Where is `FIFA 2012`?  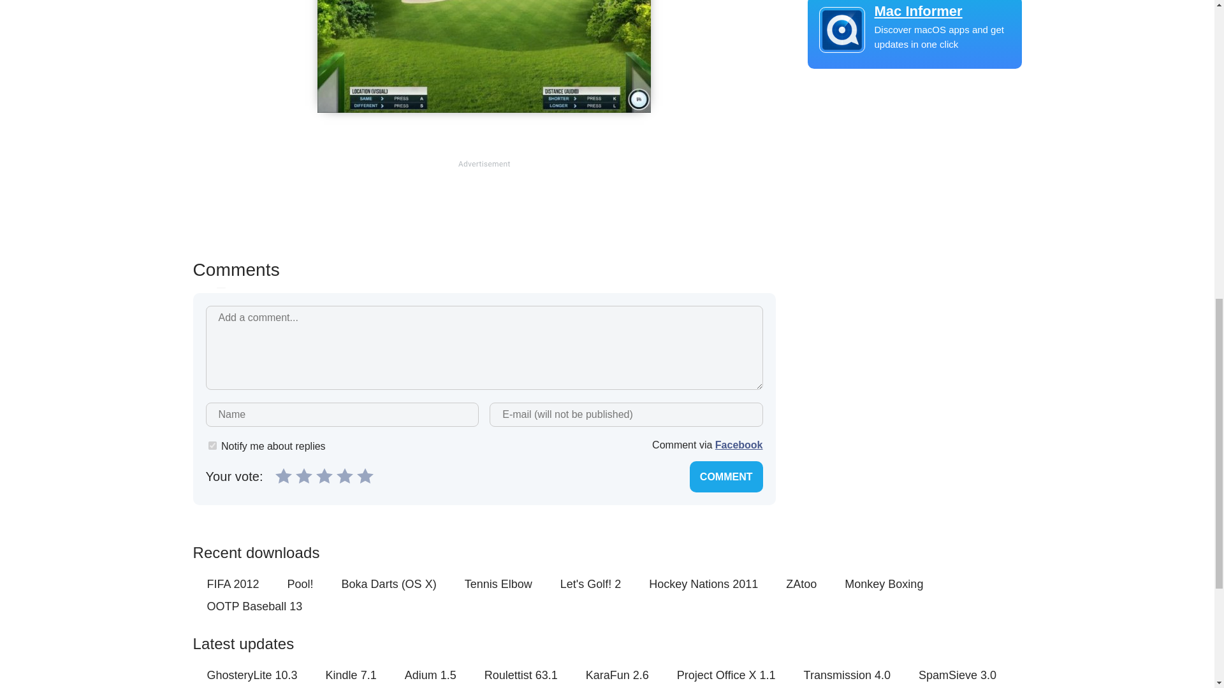
FIFA 2012 is located at coordinates (232, 584).